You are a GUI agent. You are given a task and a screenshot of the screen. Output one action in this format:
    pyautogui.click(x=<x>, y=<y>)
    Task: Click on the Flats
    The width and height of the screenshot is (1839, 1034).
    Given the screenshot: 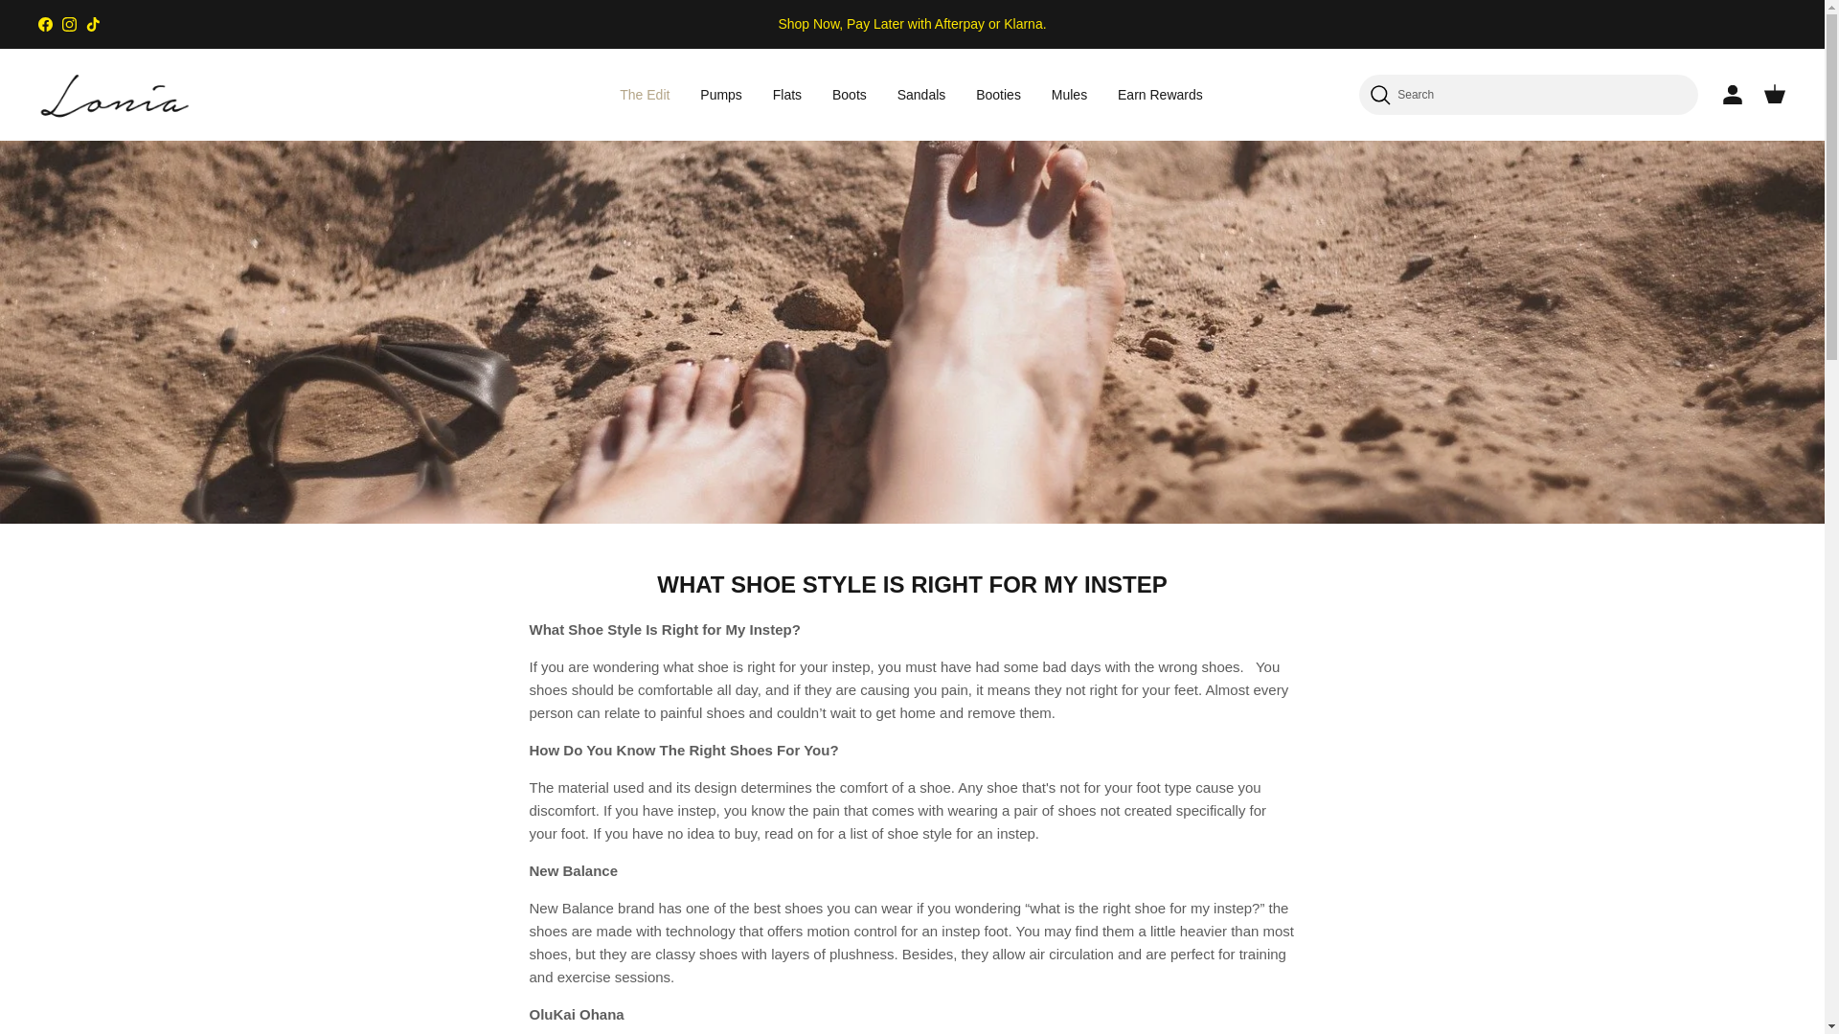 What is the action you would take?
    pyautogui.click(x=786, y=94)
    